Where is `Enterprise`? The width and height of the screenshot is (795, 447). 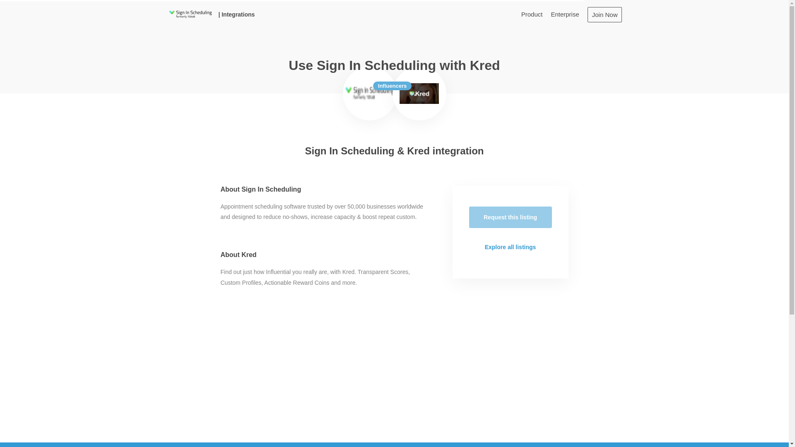 Enterprise is located at coordinates (565, 14).